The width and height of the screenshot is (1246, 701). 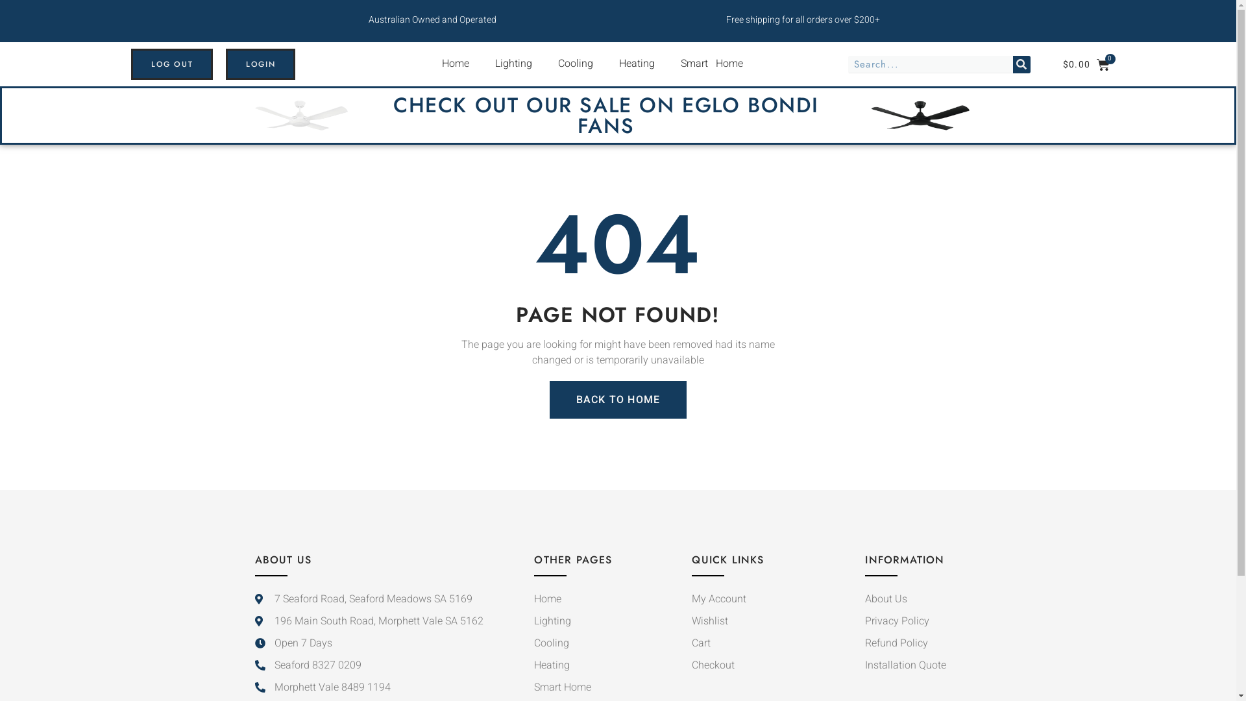 I want to click on CHECK OUT OUR SALE ON EGLO BONDI FANS, so click(x=606, y=116).